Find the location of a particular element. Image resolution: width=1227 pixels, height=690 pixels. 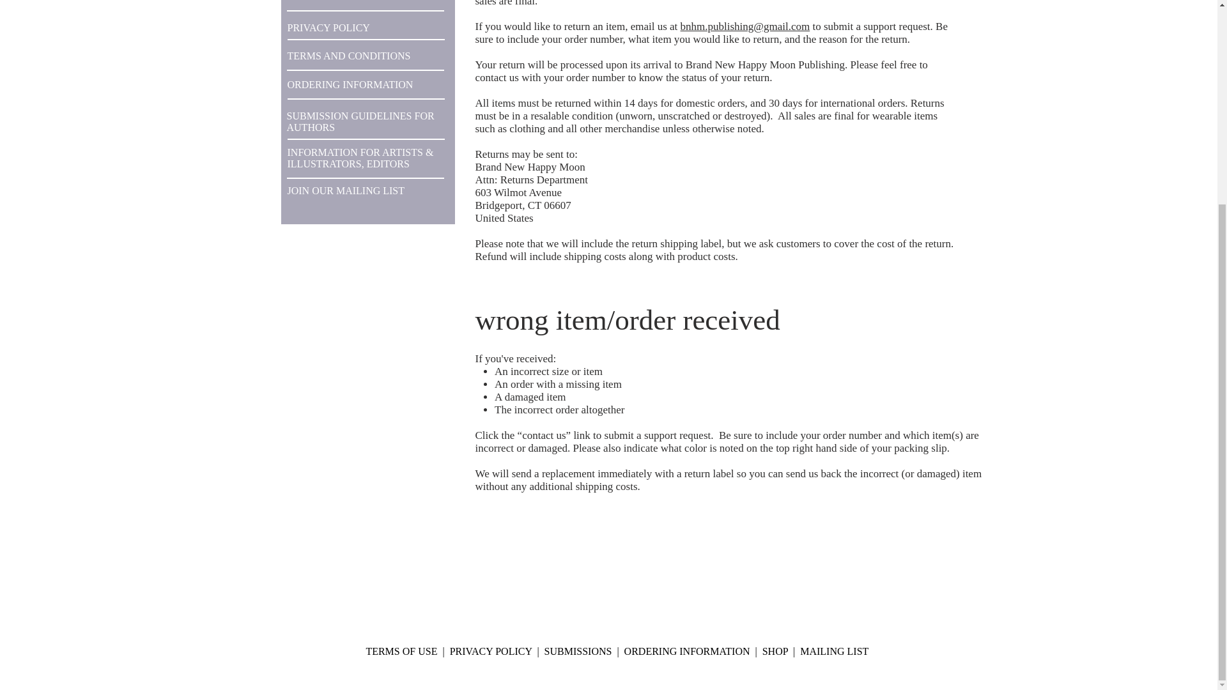

PRIVACY POLICY is located at coordinates (328, 27).